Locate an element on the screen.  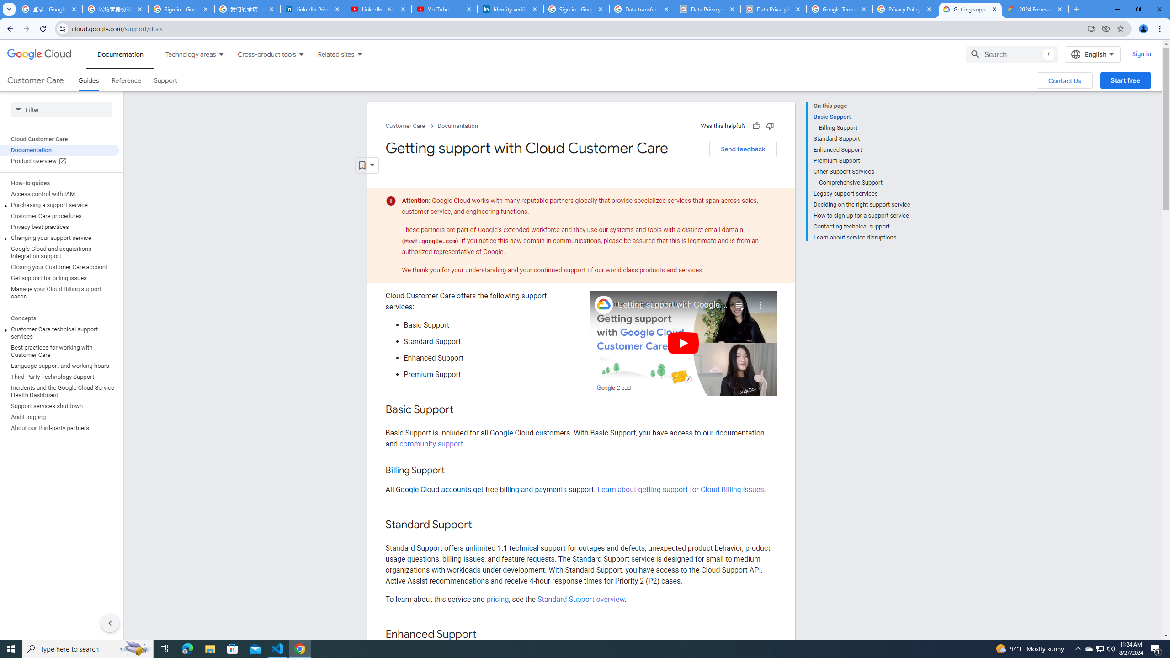
Install Google Cloud is located at coordinates (1091, 28).